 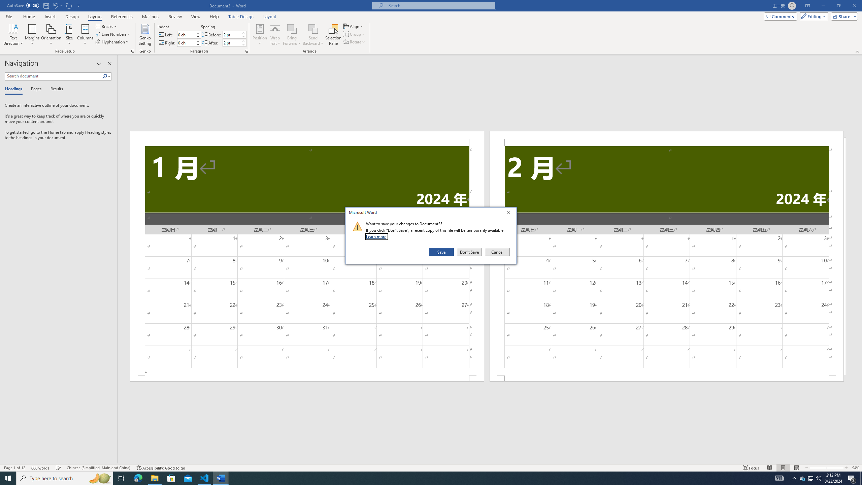 What do you see at coordinates (69, 35) in the screenshot?
I see `Line Numbers` at bounding box center [69, 35].